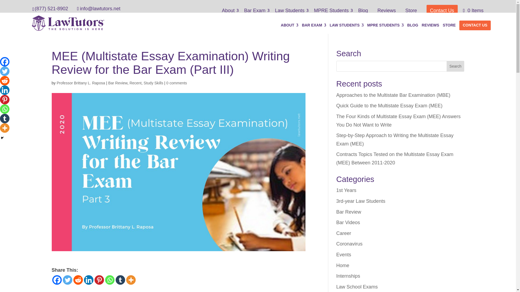  I want to click on Bar Exam, so click(256, 12).